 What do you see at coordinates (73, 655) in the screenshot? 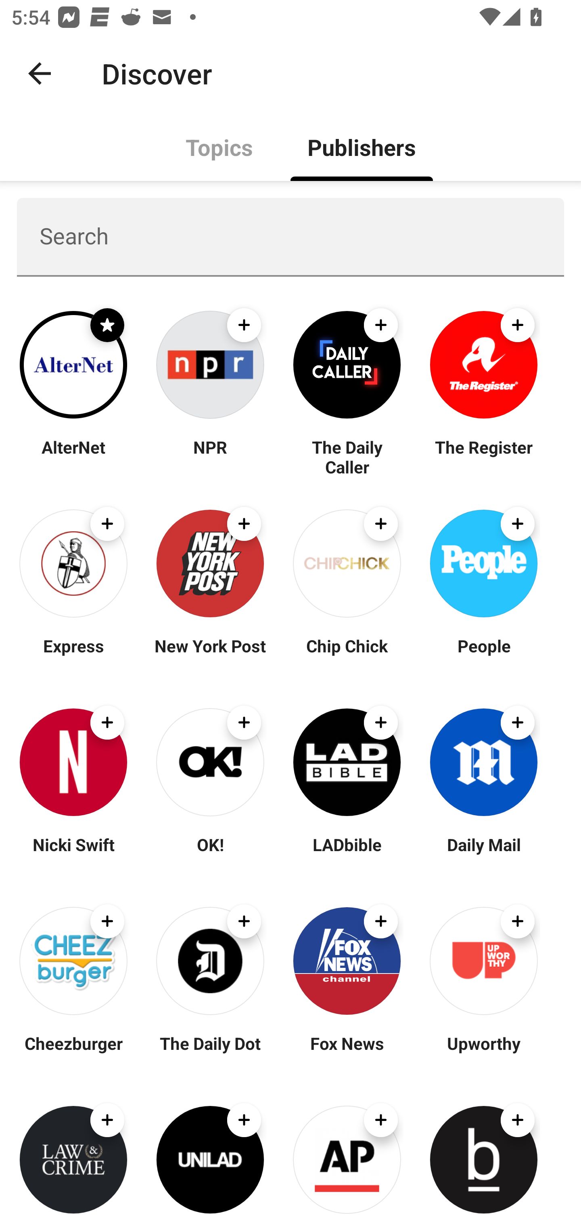
I see `Express` at bounding box center [73, 655].